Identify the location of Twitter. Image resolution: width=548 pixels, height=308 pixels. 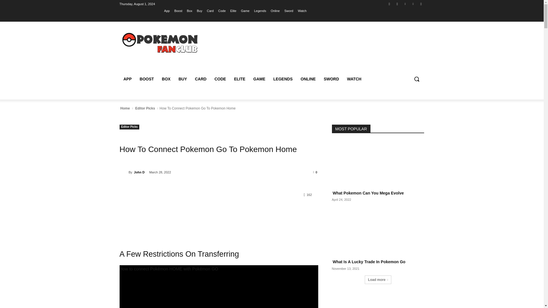
(405, 4).